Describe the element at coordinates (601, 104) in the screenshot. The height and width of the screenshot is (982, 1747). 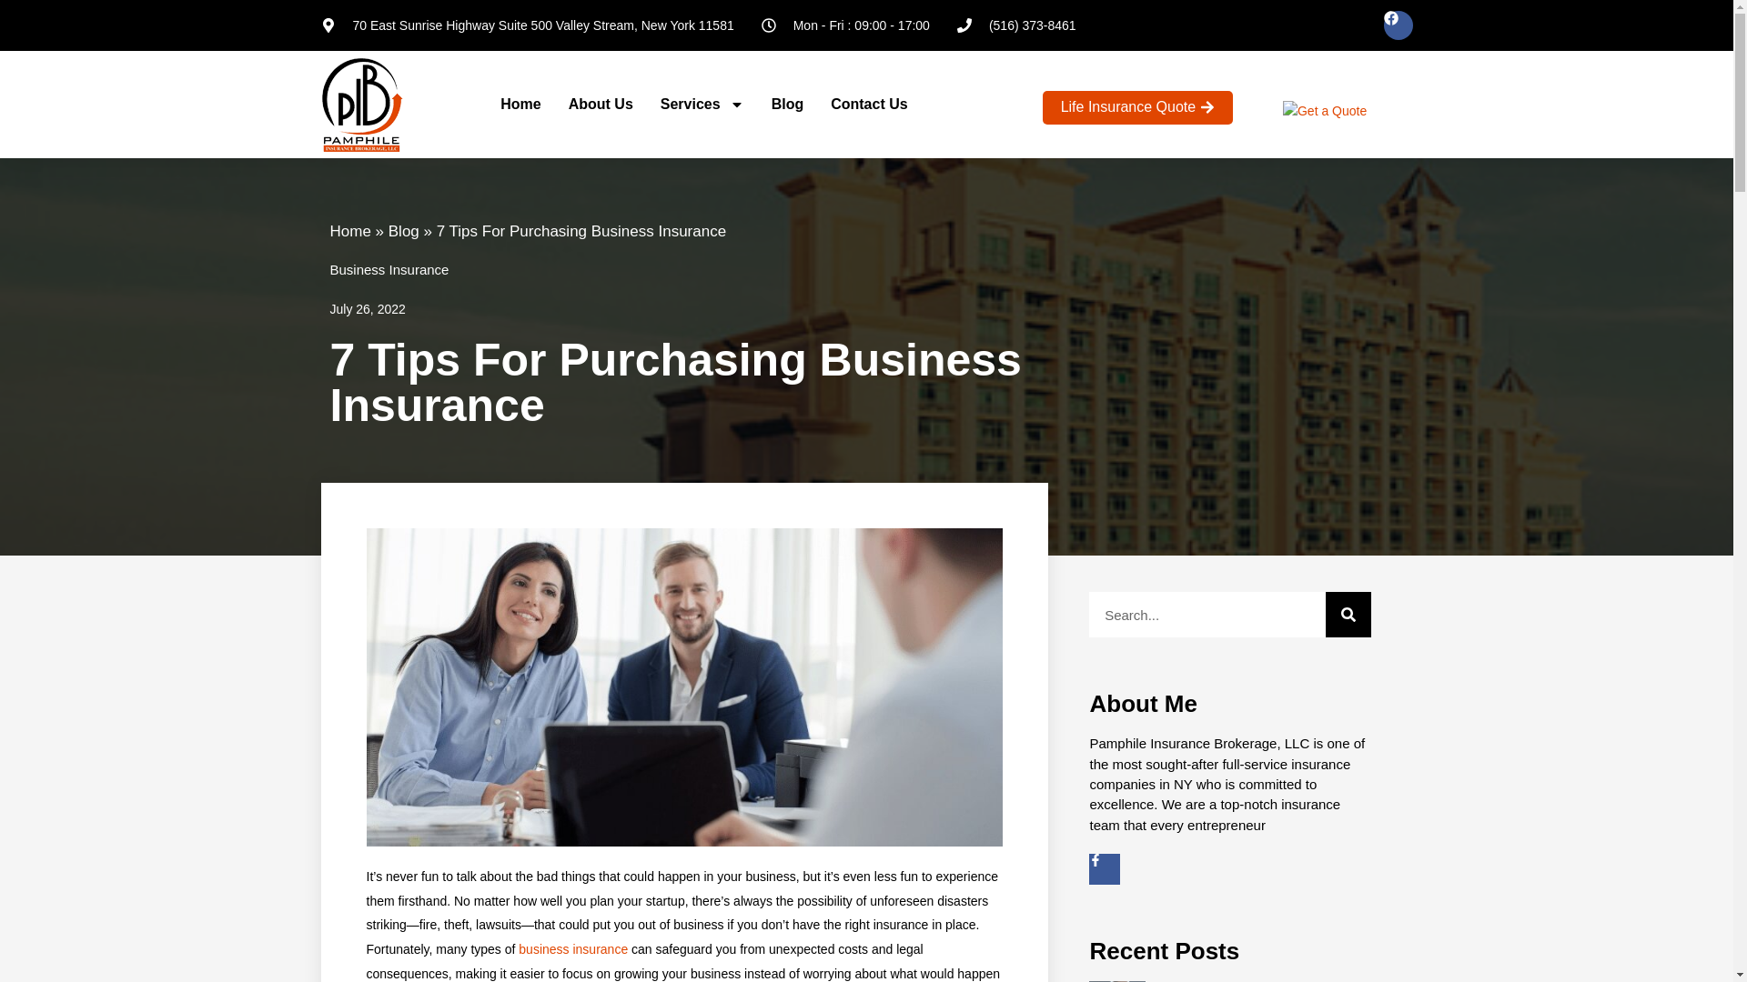
I see `About Us` at that location.